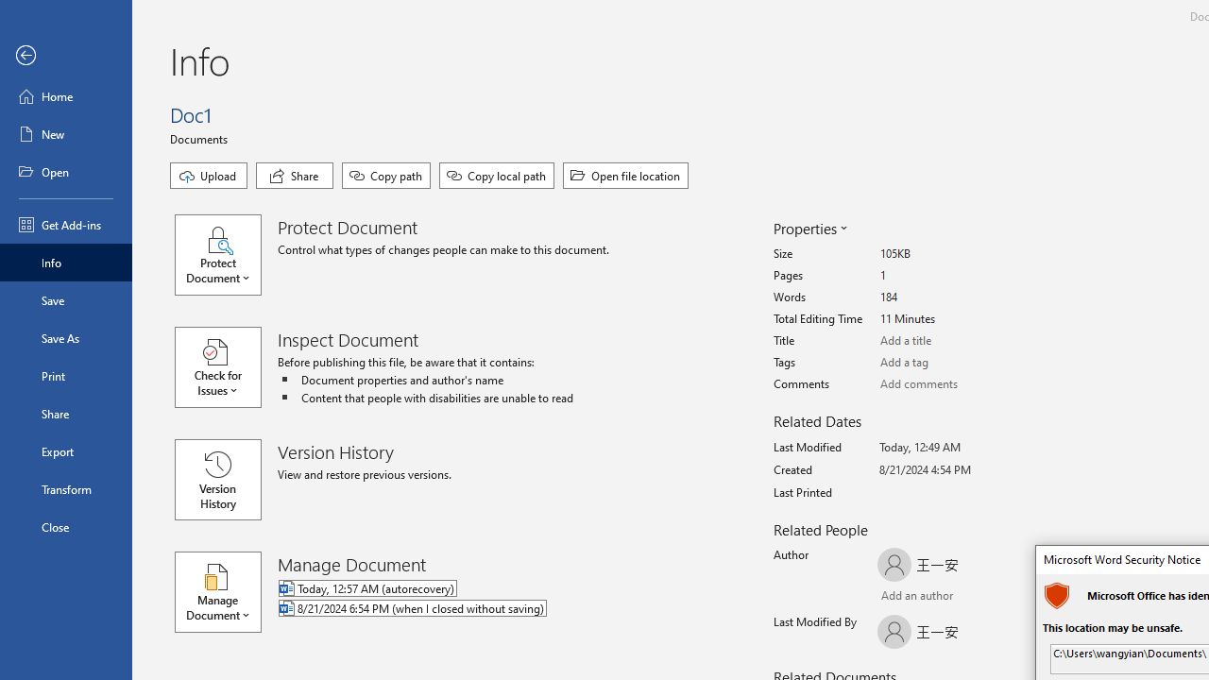  What do you see at coordinates (385, 176) in the screenshot?
I see `Copy path` at bounding box center [385, 176].